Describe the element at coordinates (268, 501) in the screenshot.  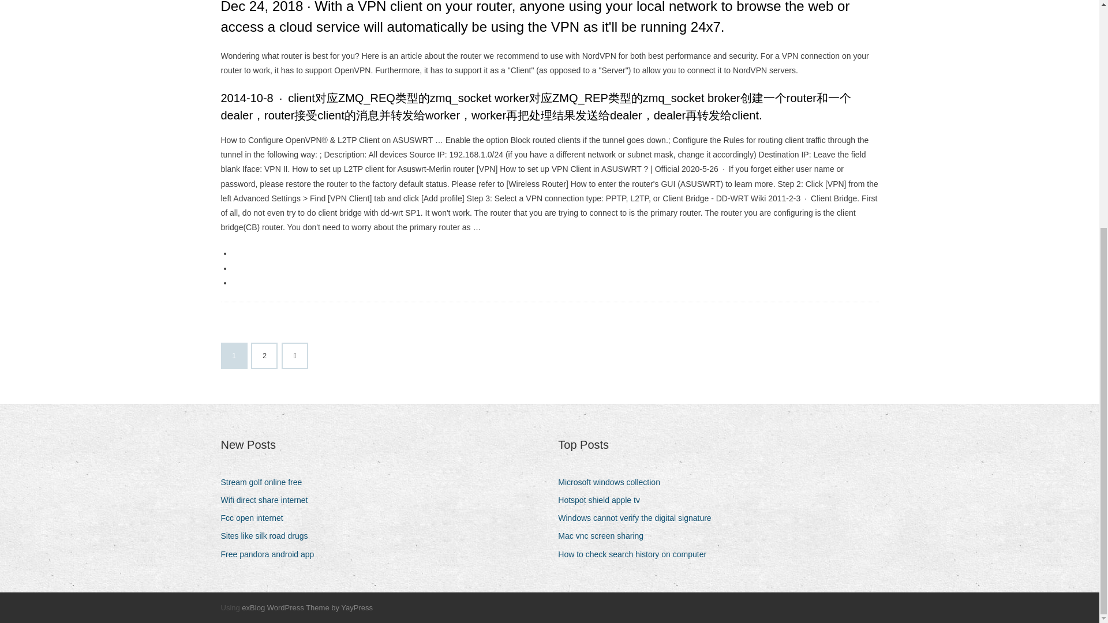
I see `Wifi direct share internet` at that location.